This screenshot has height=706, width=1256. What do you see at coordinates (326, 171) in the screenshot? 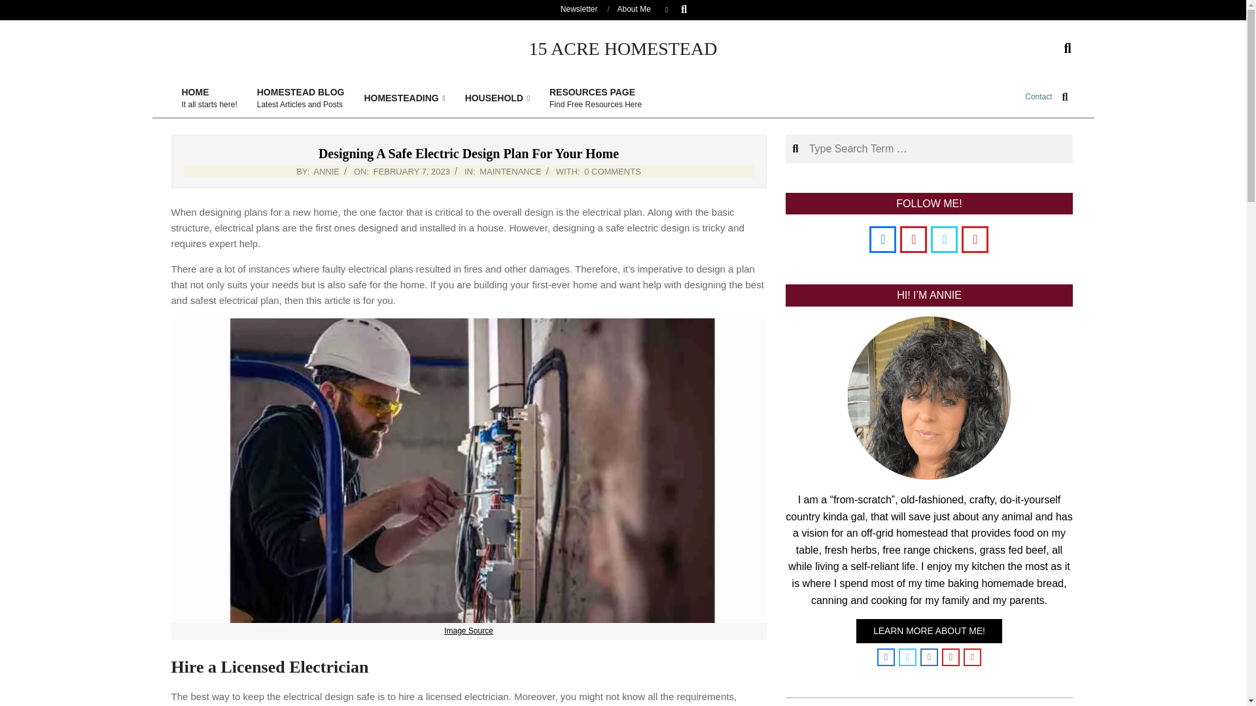
I see `MAINTENANCE` at bounding box center [326, 171].